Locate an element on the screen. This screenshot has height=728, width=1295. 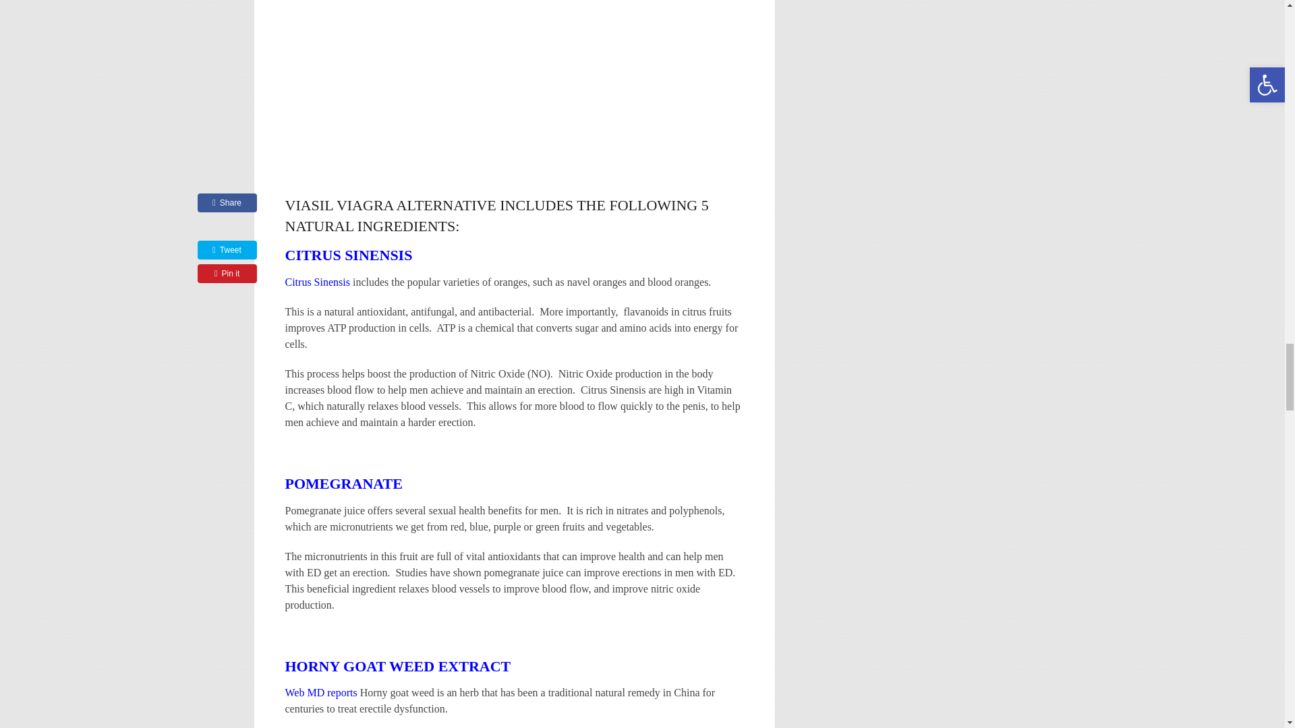
Viasil is located at coordinates (505, 61).